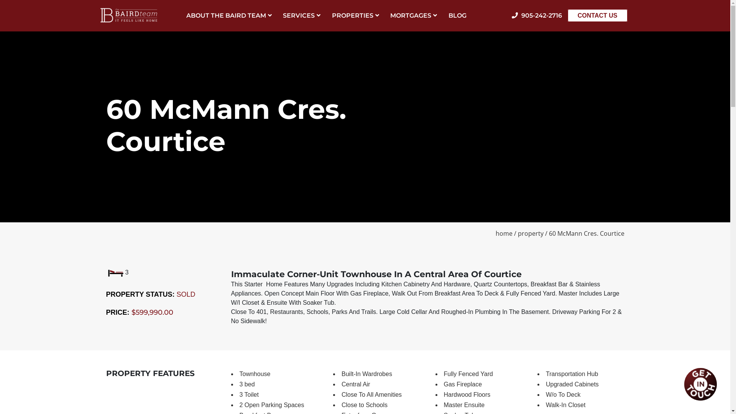 The width and height of the screenshot is (736, 414). I want to click on property, so click(531, 233).